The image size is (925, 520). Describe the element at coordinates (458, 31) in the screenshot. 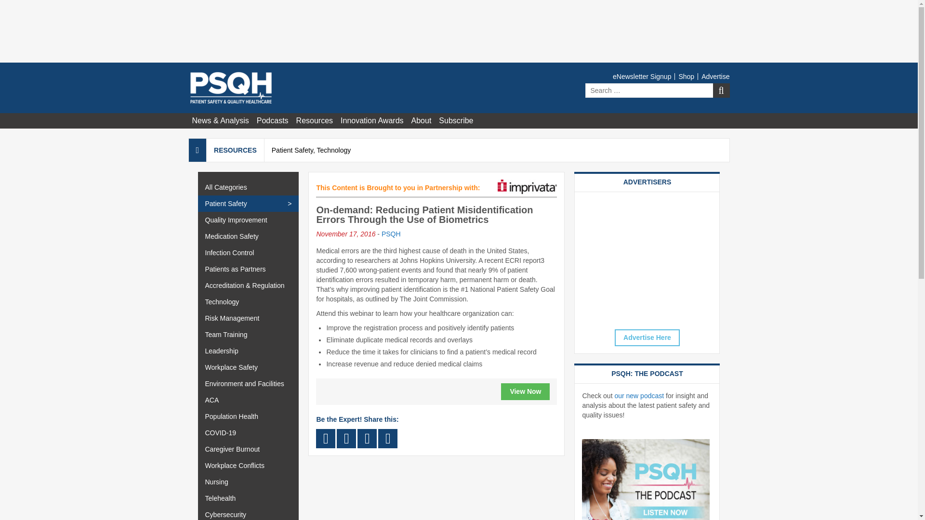

I see `3rd party ad content` at that location.